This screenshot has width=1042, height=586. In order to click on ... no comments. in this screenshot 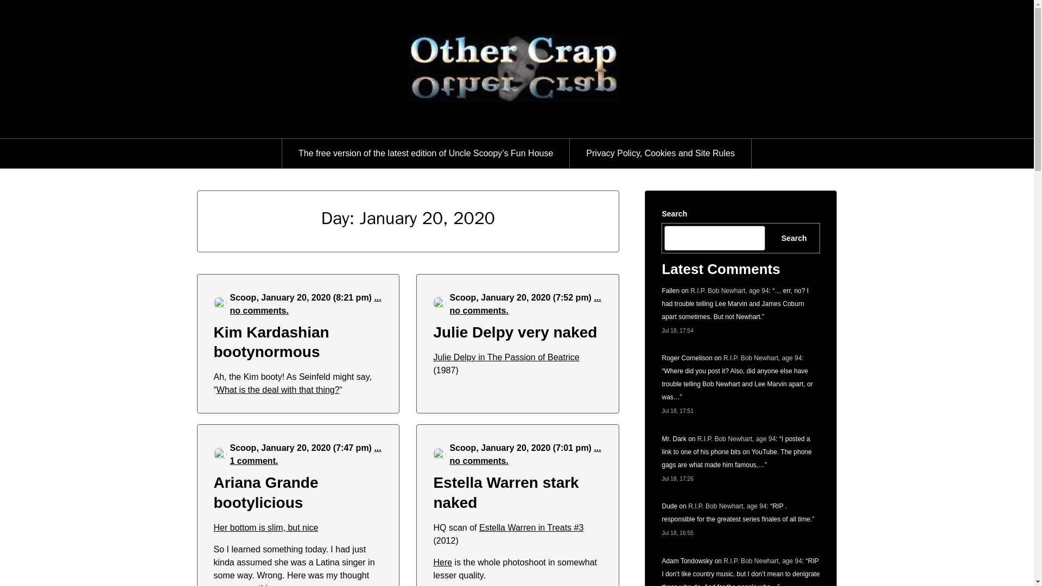, I will do `click(525, 304)`.